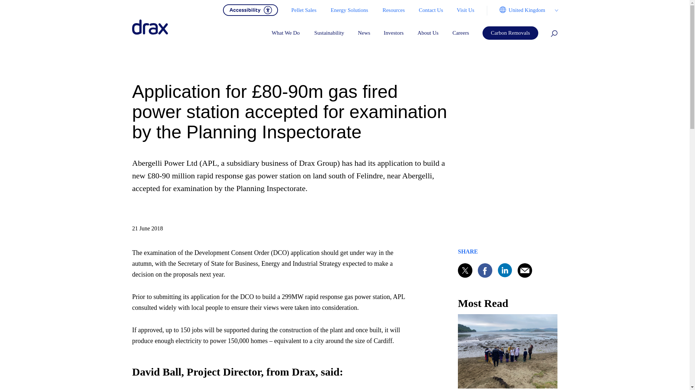 The height and width of the screenshot is (390, 695). What do you see at coordinates (465, 270) in the screenshot?
I see `X` at bounding box center [465, 270].